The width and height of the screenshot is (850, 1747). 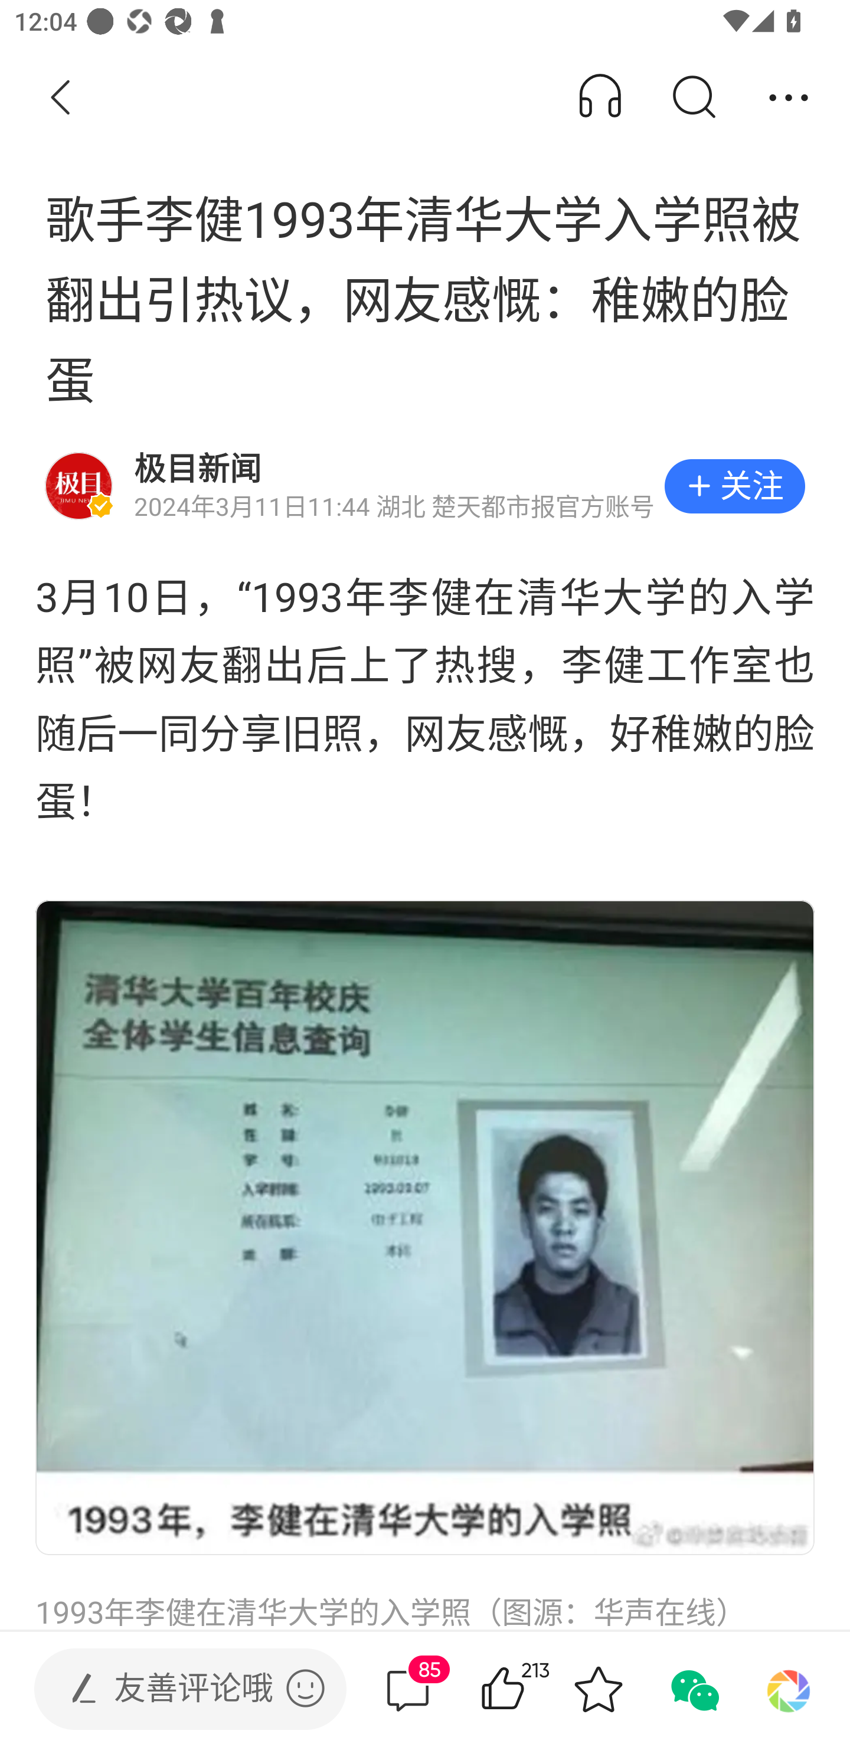 I want to click on 分享 , so click(x=789, y=98).